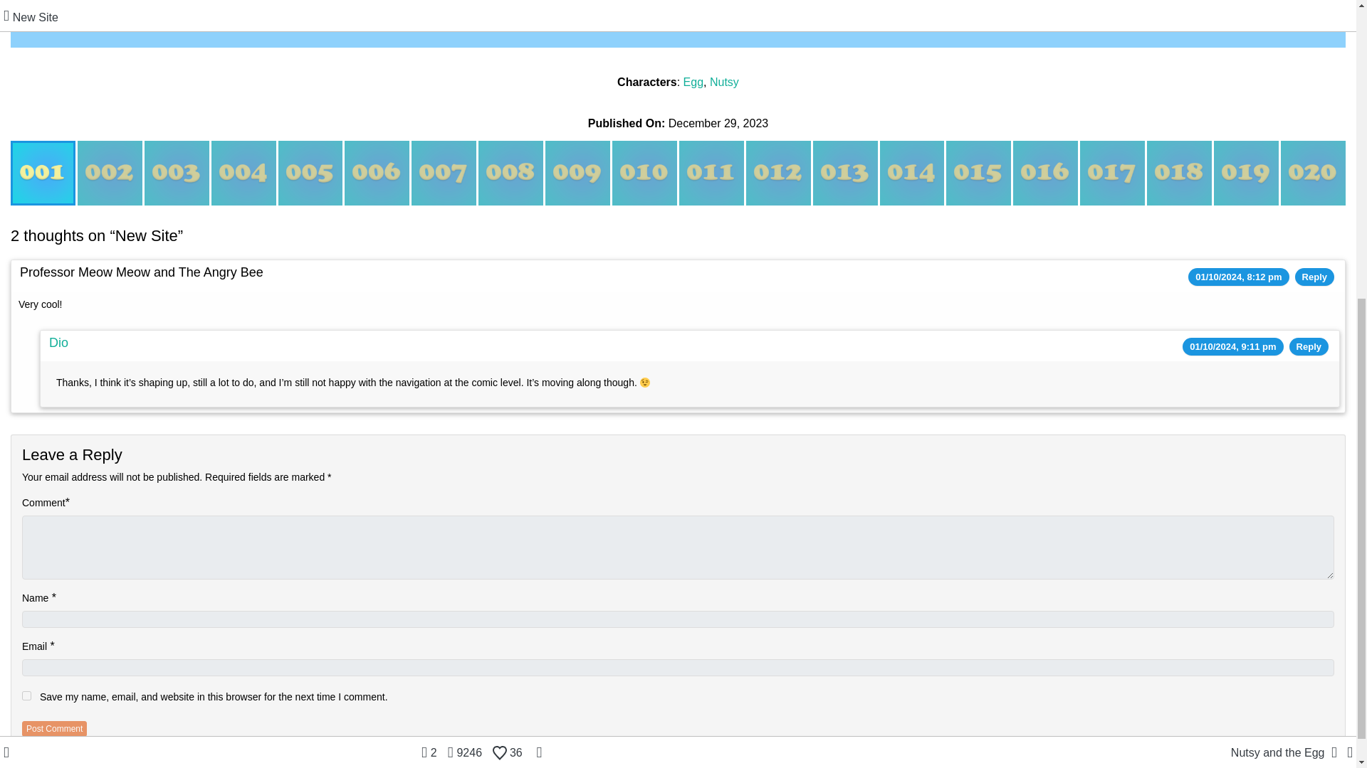 This screenshot has height=768, width=1367. I want to click on Eat Here or Take Out, so click(376, 173).